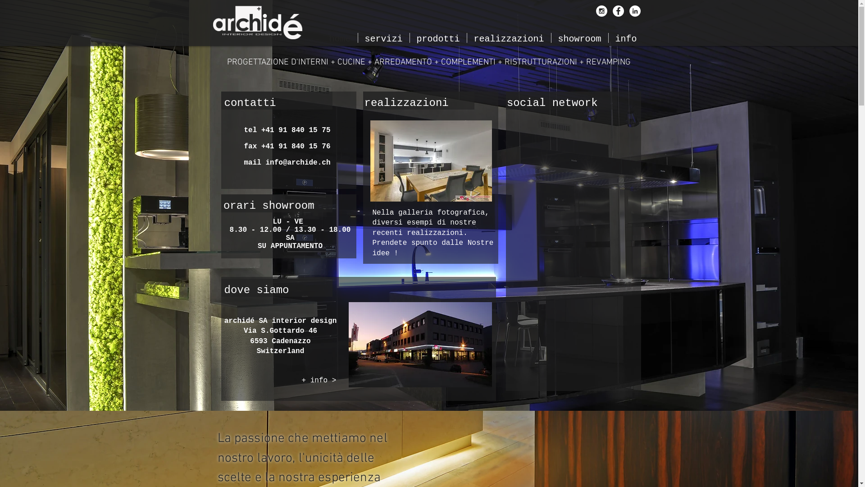 Image resolution: width=865 pixels, height=487 pixels. Describe the element at coordinates (509, 38) in the screenshot. I see `realizzazioni` at that location.